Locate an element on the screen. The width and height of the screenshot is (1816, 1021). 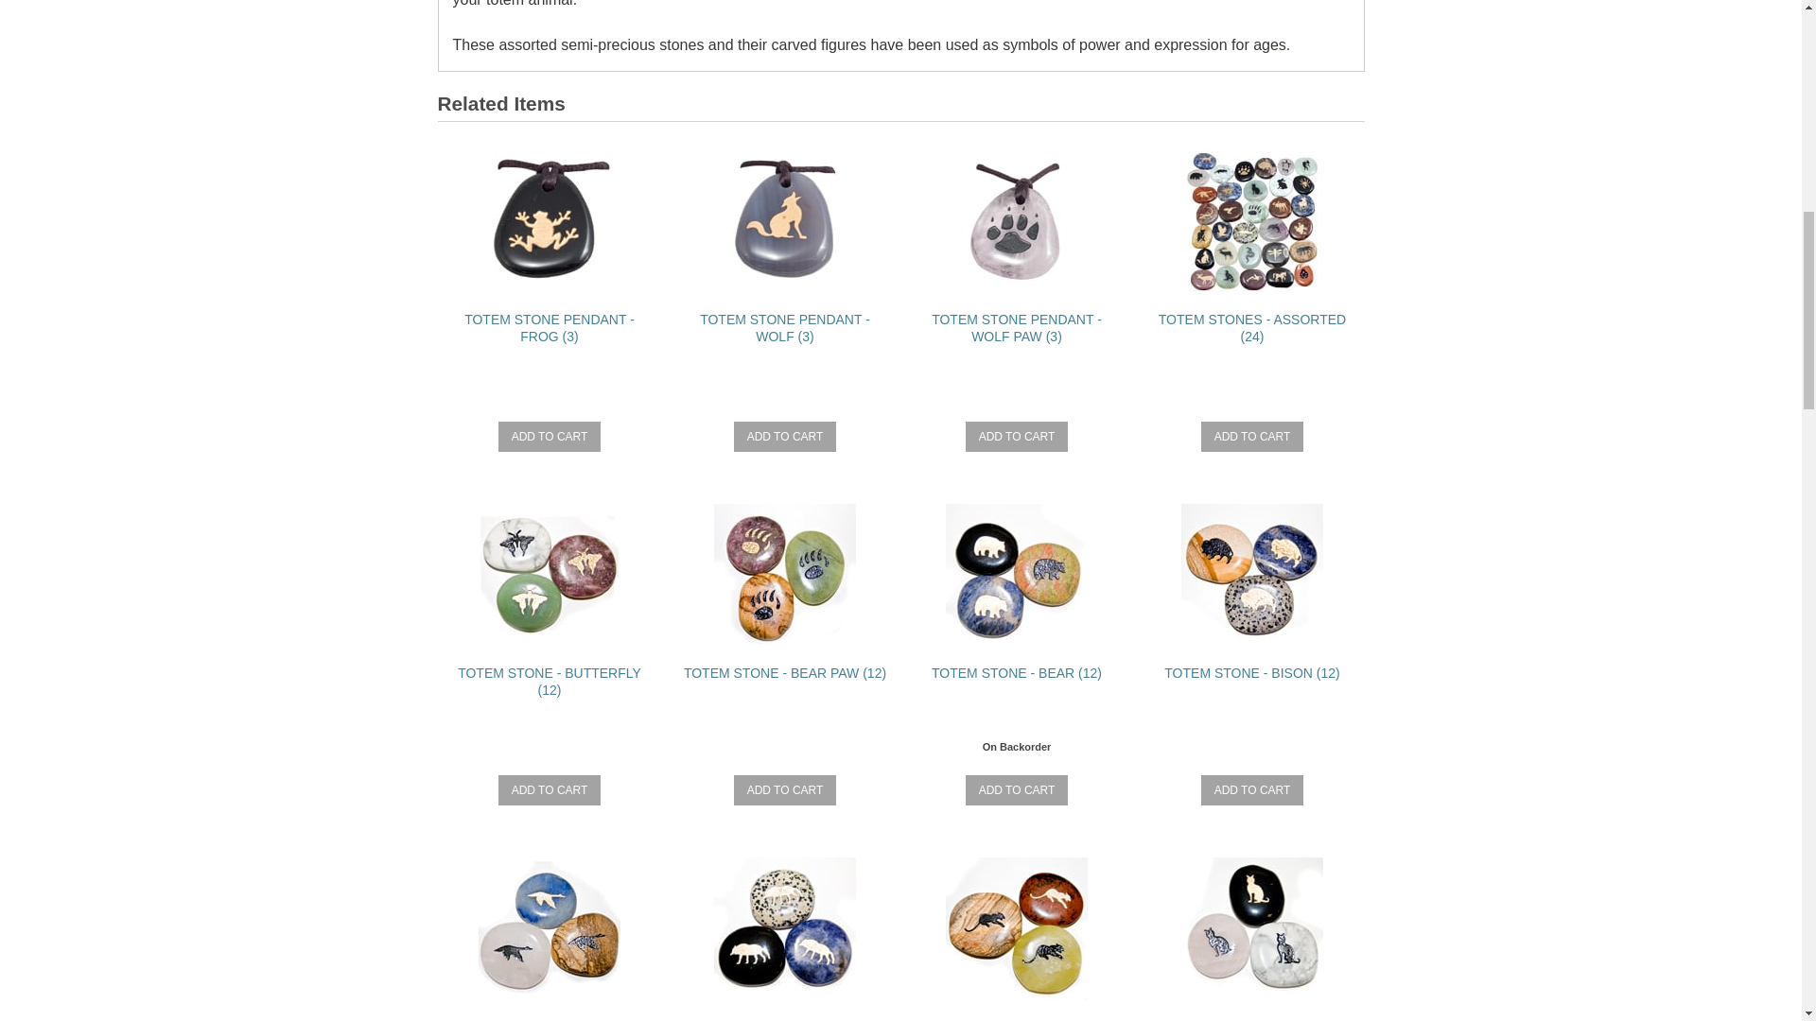
Add To Cart is located at coordinates (1018, 437).